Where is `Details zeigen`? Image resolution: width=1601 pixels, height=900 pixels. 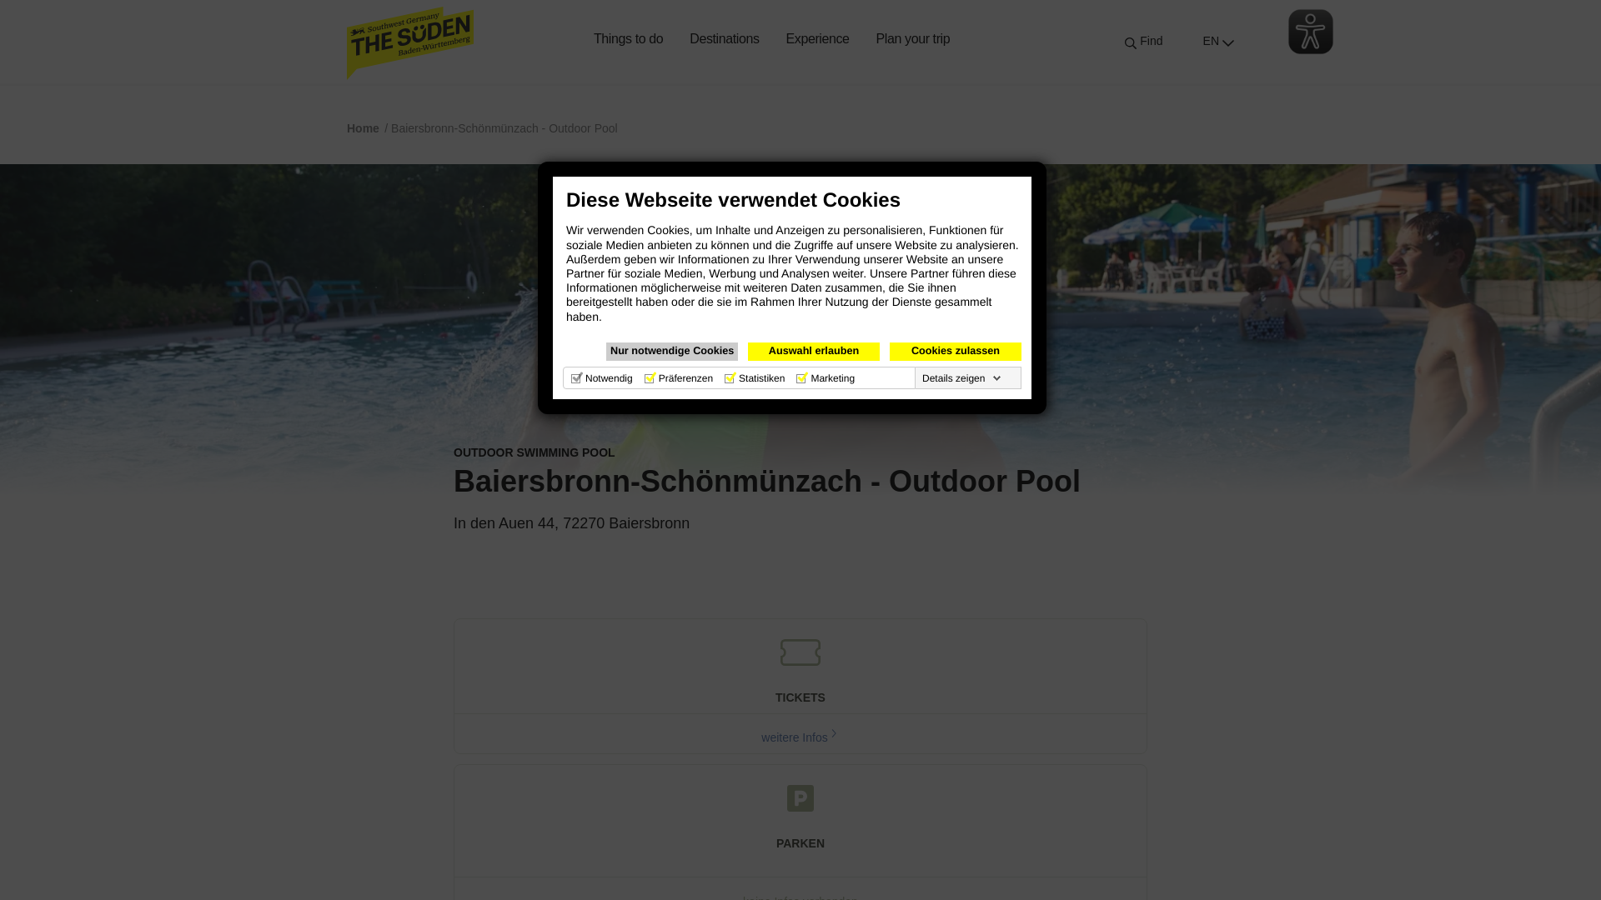 Details zeigen is located at coordinates (962, 378).